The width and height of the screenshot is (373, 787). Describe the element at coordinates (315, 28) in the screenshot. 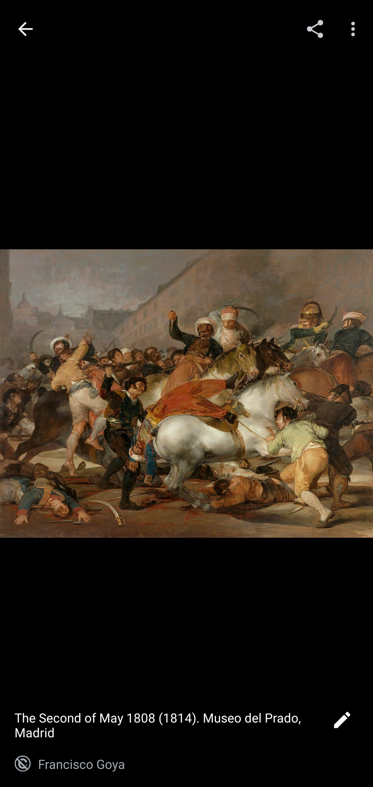

I see `Share` at that location.